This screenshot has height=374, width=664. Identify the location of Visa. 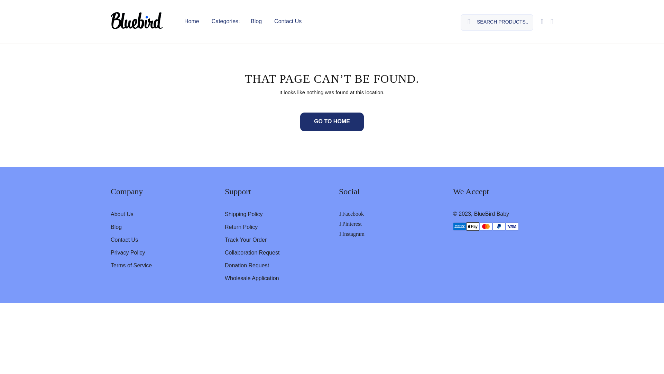
(512, 226).